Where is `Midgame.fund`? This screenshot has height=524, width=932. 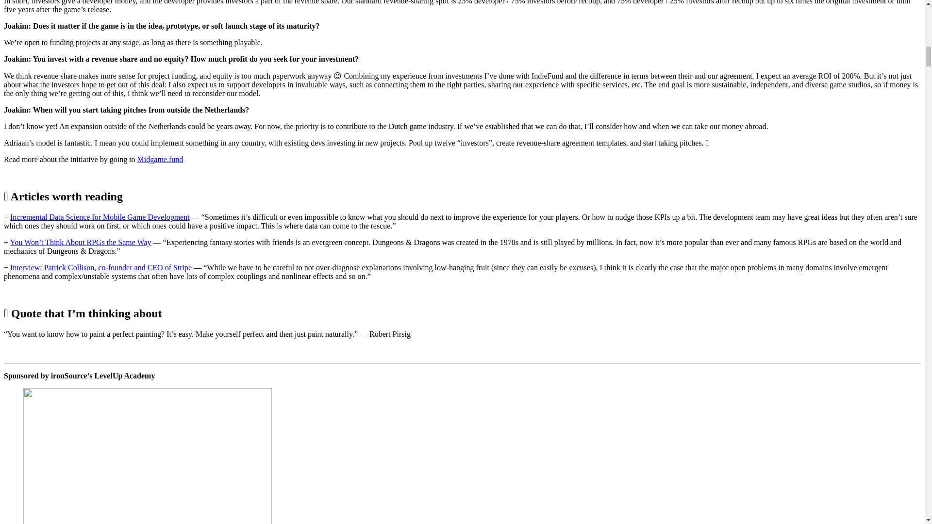
Midgame.fund is located at coordinates (160, 159).